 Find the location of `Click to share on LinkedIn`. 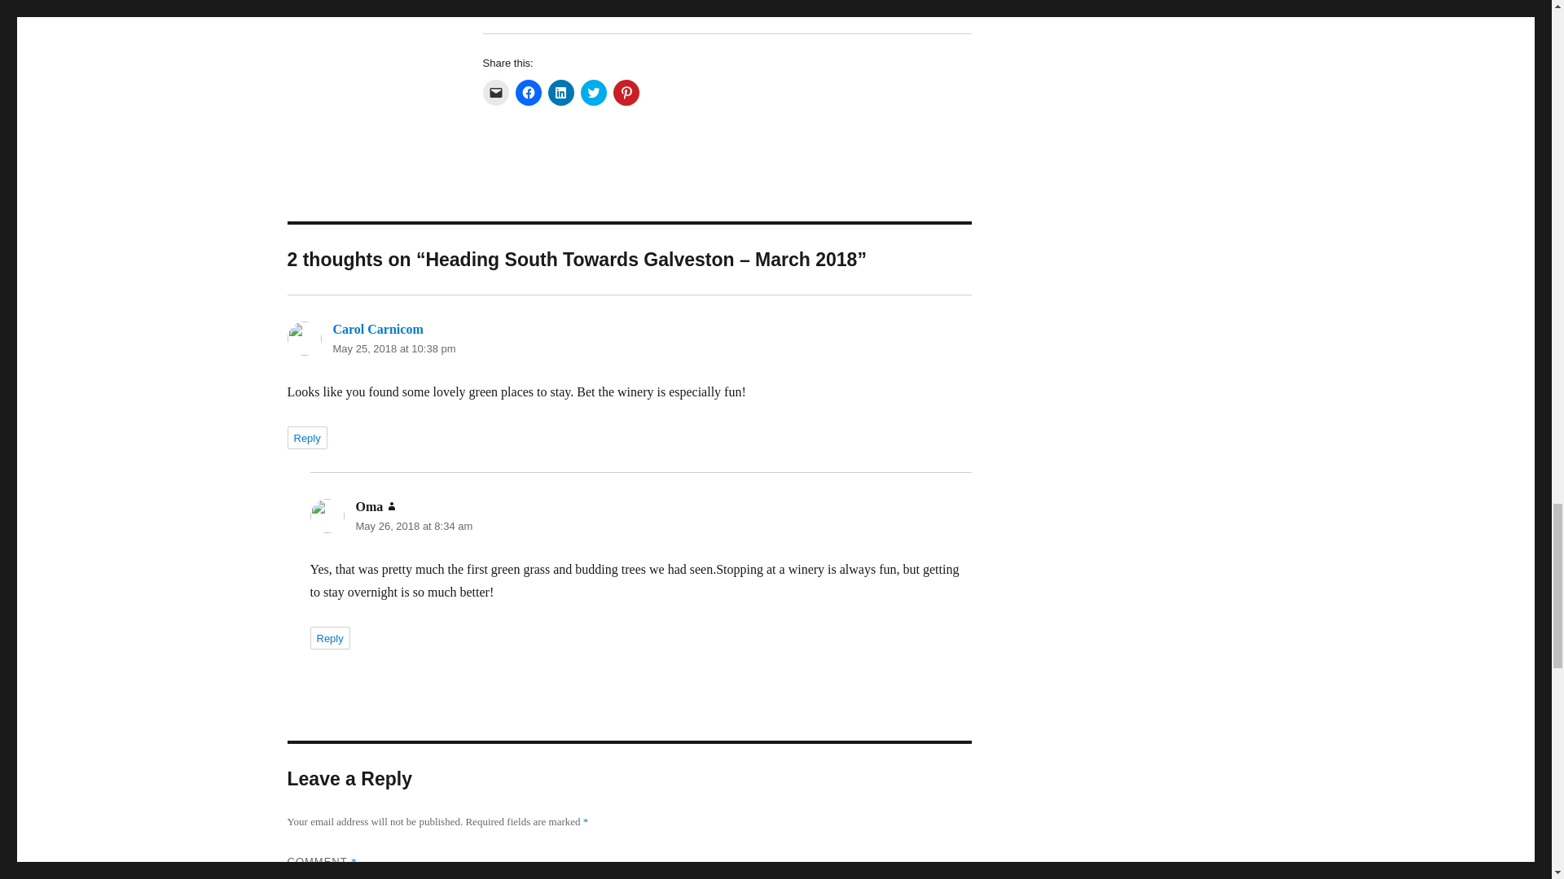

Click to share on LinkedIn is located at coordinates (560, 93).